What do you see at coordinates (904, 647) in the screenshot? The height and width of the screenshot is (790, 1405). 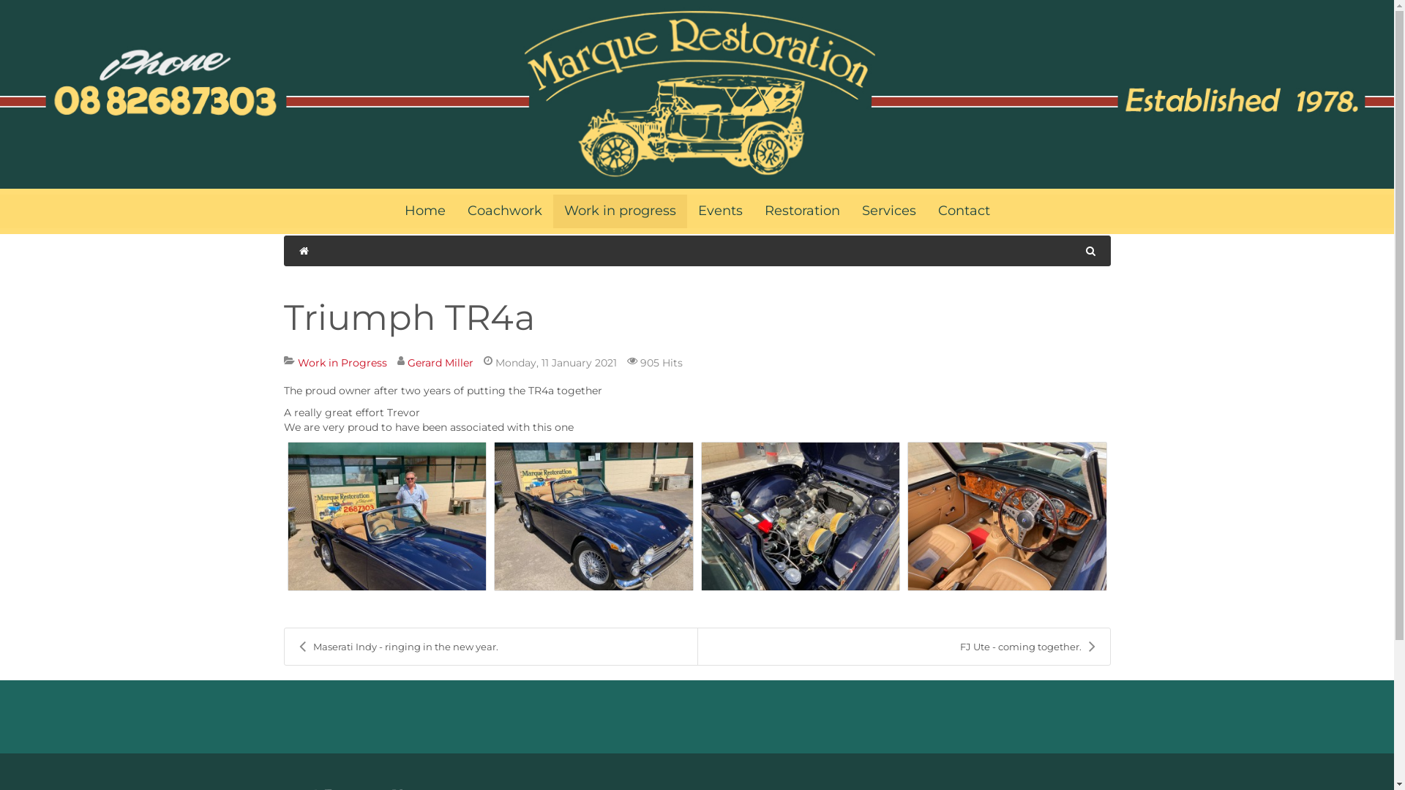 I see `FJ Ute - coming together.` at bounding box center [904, 647].